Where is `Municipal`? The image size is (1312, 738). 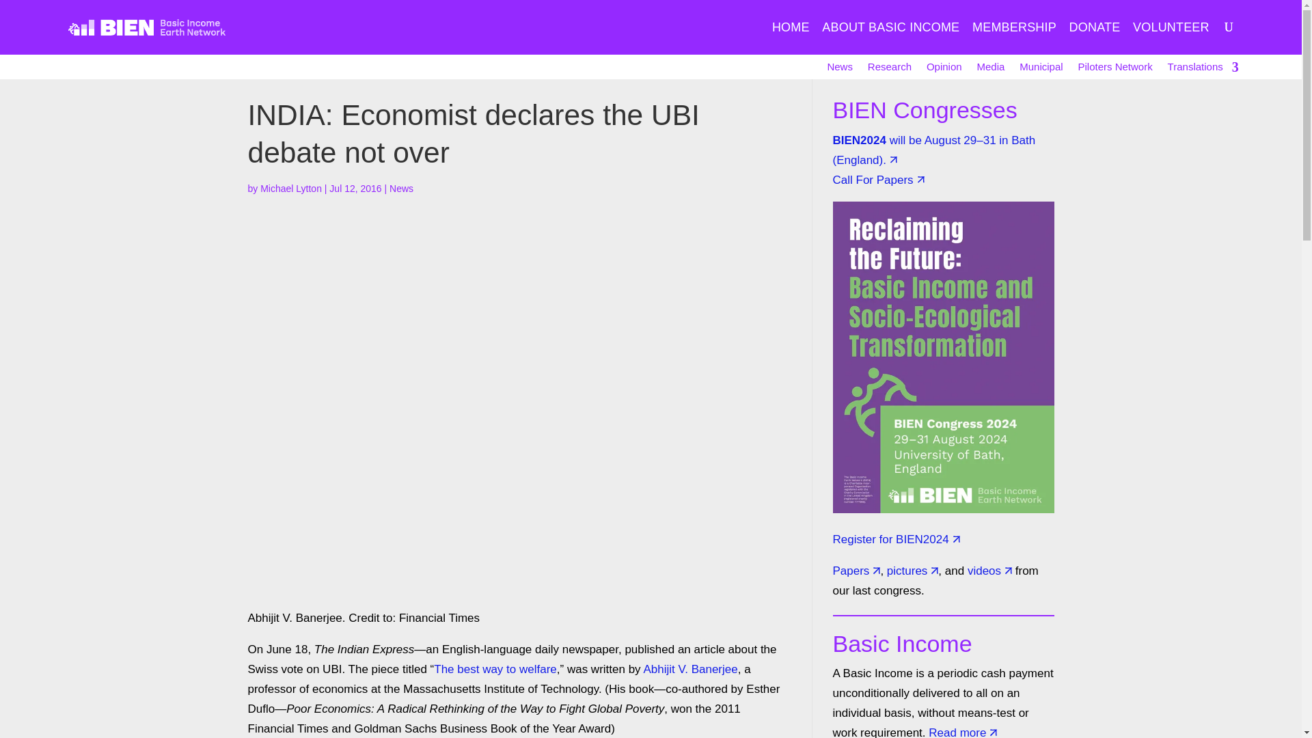 Municipal is located at coordinates (1041, 70).